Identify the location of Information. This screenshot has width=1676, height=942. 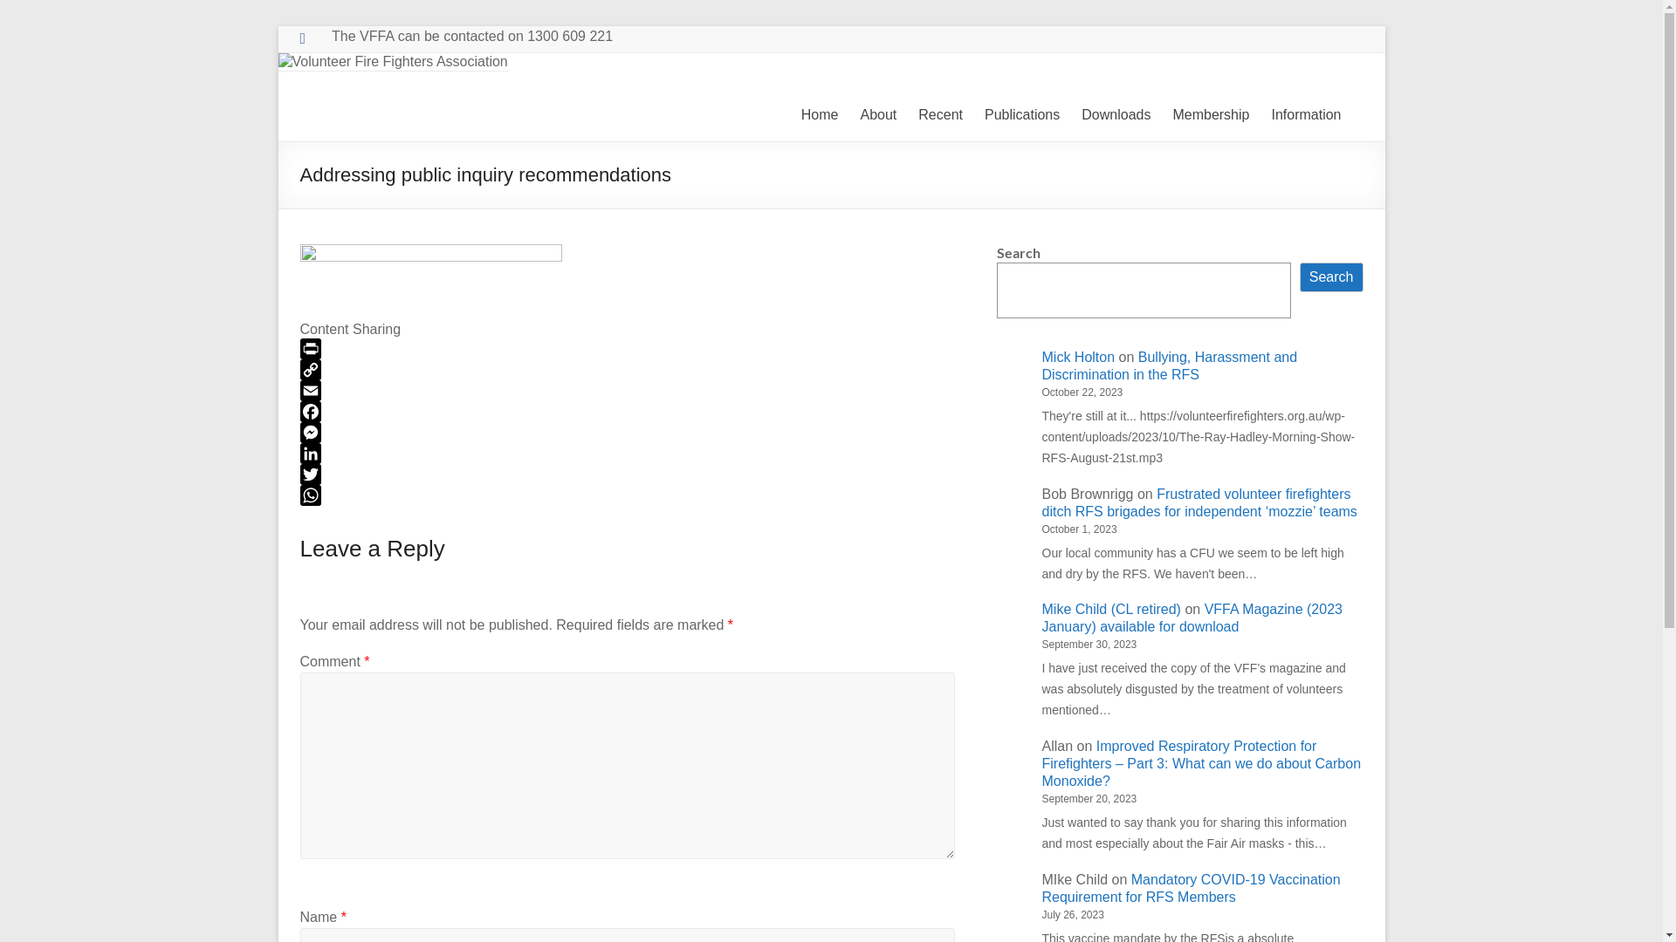
(1306, 115).